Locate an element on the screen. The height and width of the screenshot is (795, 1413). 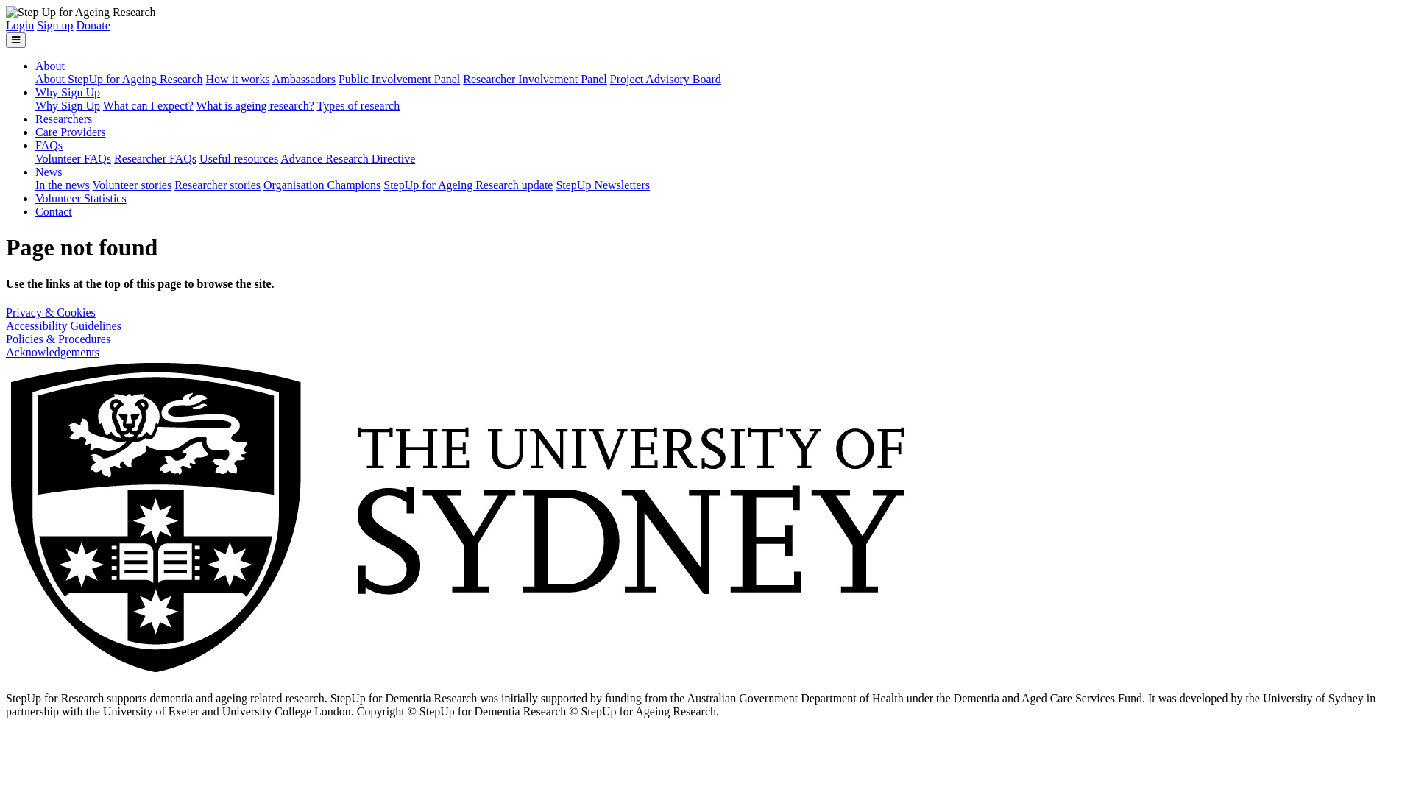
Care Providers is located at coordinates (71, 132).